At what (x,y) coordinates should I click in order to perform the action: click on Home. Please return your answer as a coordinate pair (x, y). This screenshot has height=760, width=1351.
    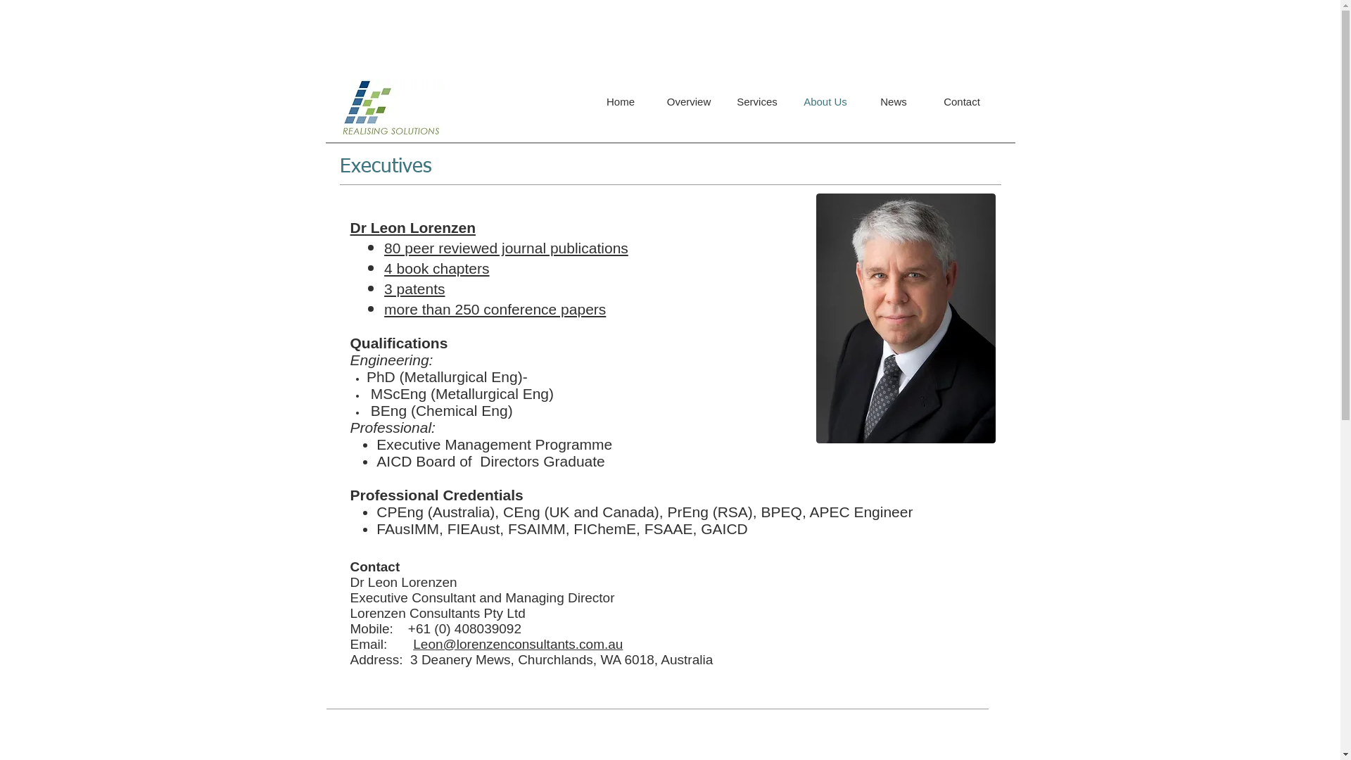
    Looking at the image, I should click on (621, 102).